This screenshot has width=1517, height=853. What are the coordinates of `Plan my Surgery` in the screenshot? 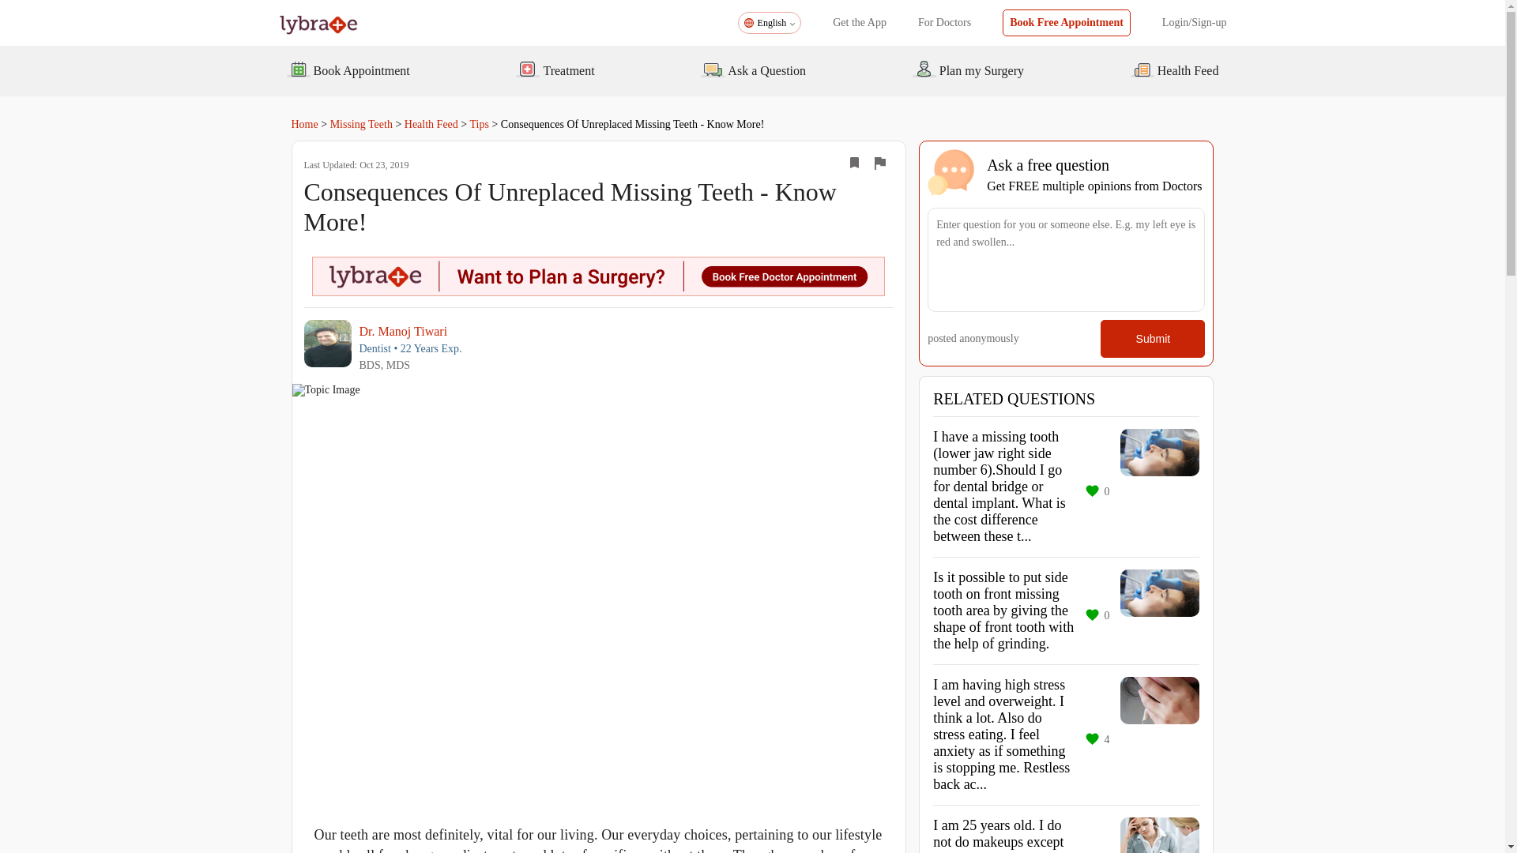 It's located at (967, 70).